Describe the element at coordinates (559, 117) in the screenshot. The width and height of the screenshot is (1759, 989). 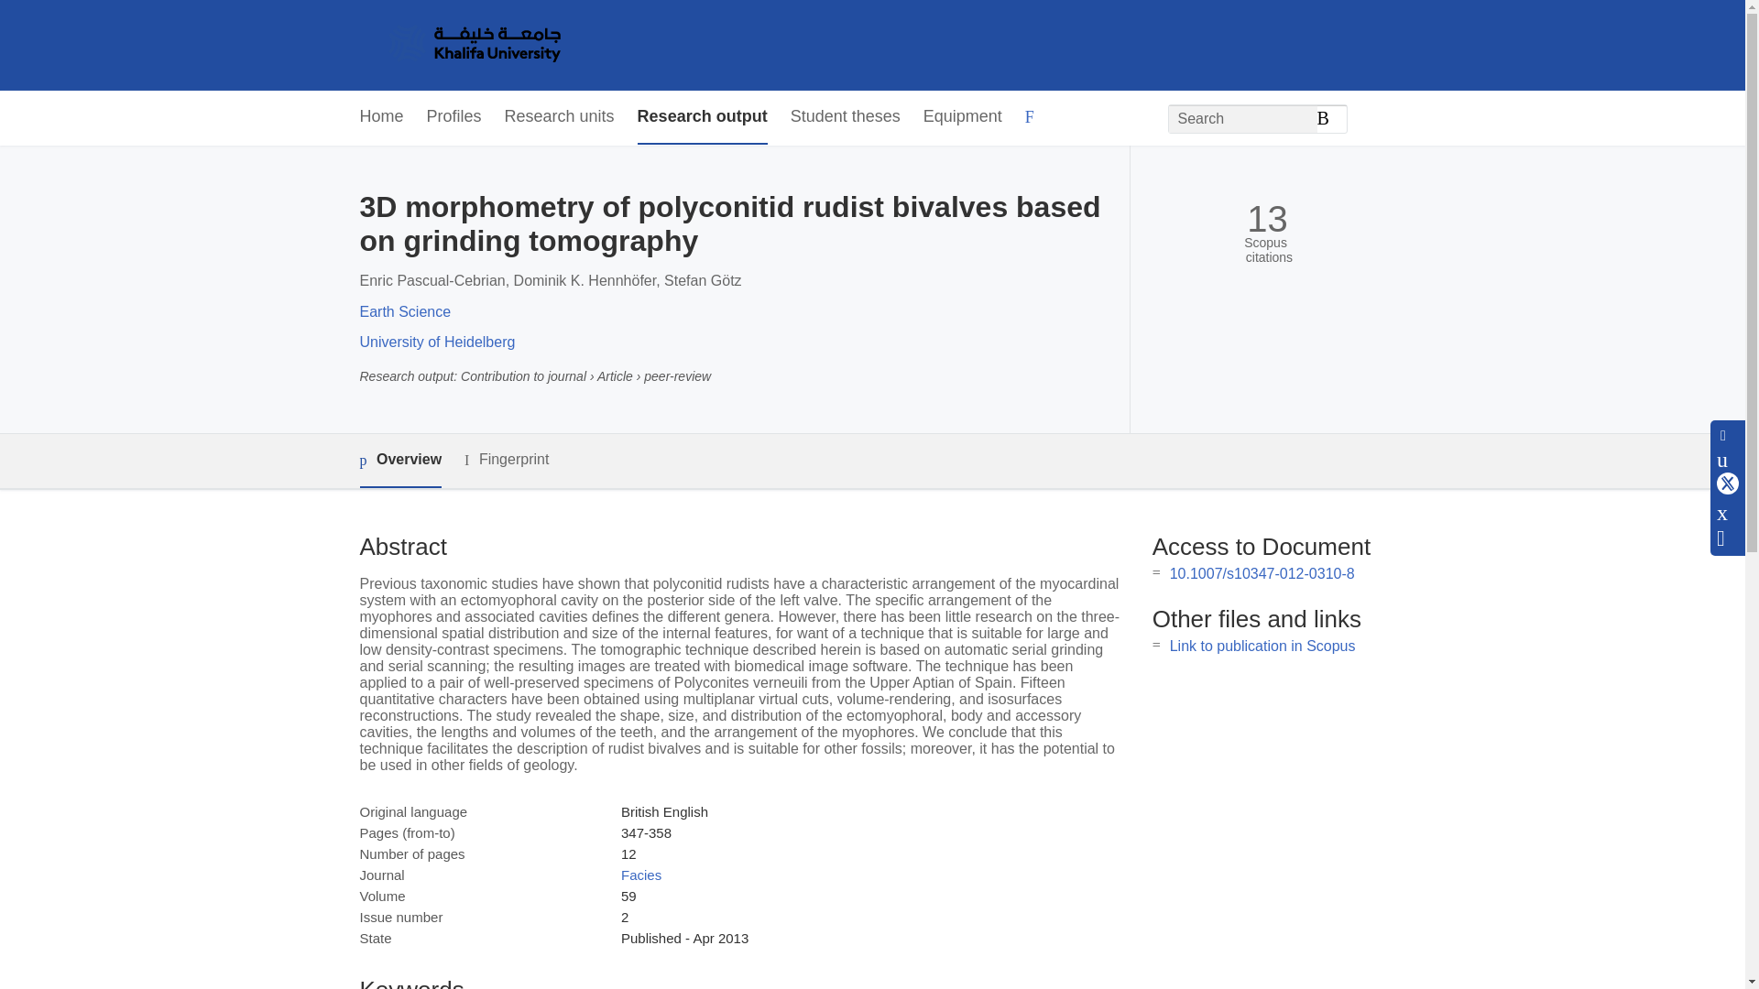
I see `Research units` at that location.